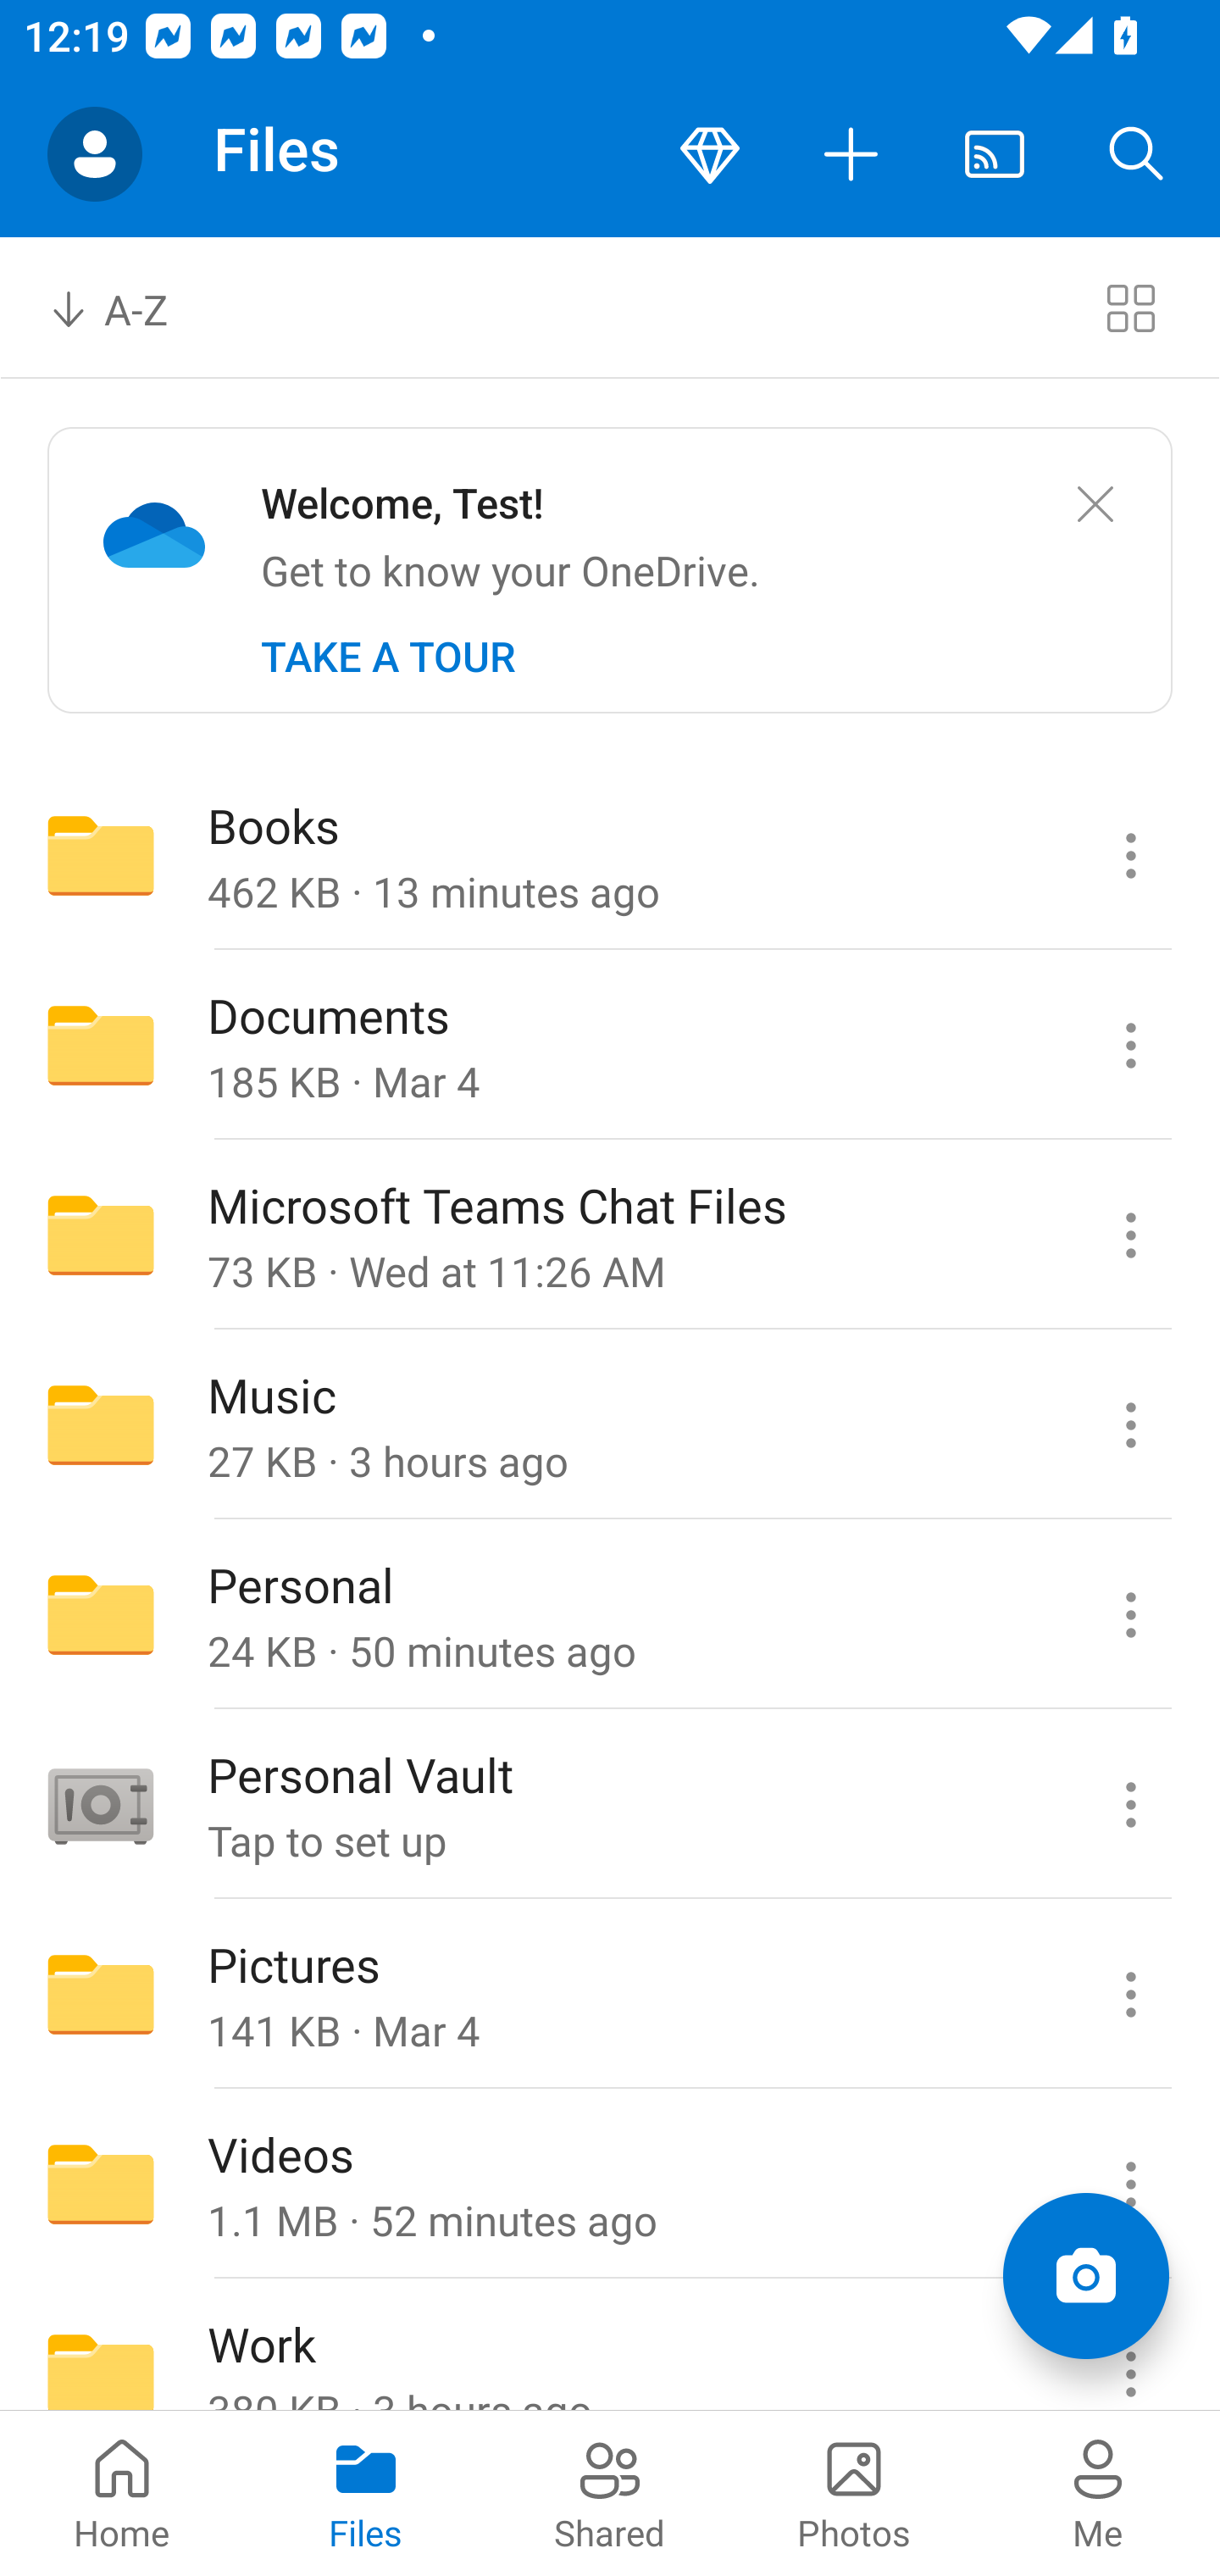  What do you see at coordinates (1130, 1046) in the screenshot?
I see `Documents commands` at bounding box center [1130, 1046].